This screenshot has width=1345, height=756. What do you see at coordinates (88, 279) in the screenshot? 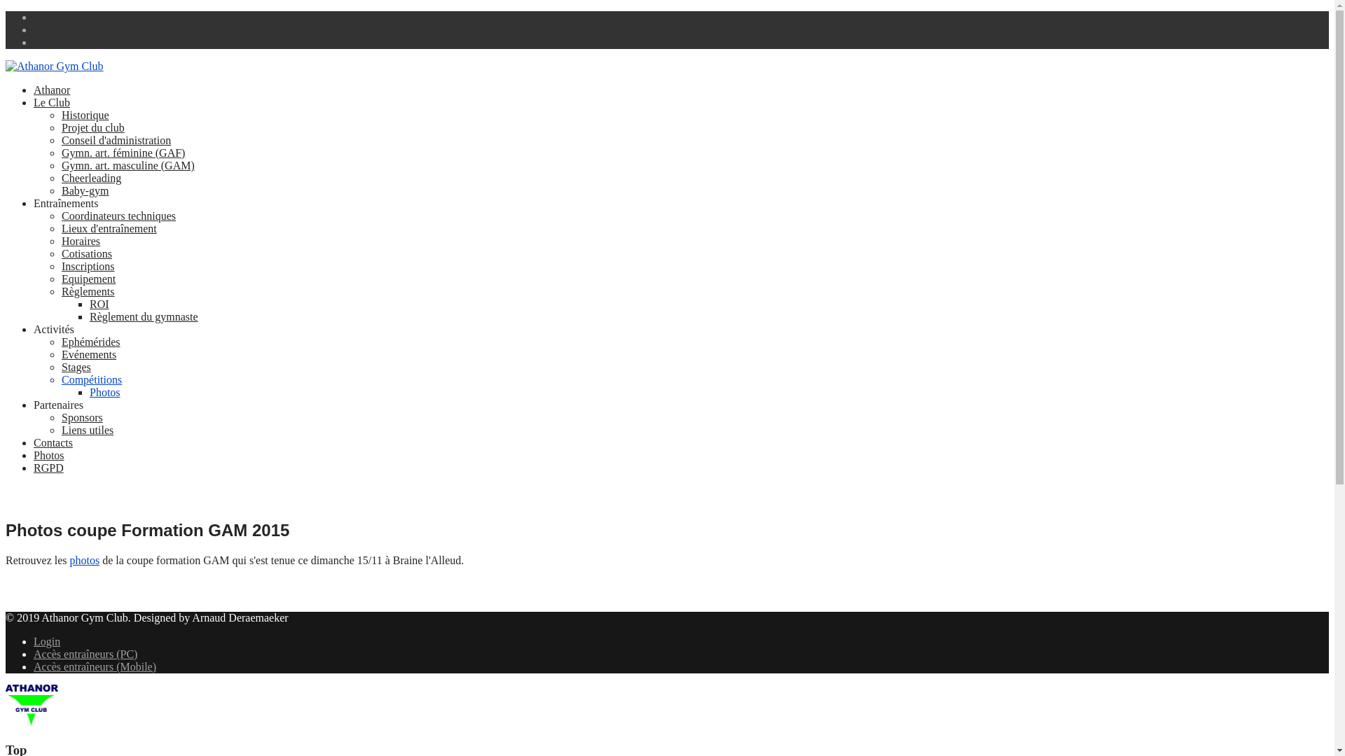
I see `Equipement` at bounding box center [88, 279].